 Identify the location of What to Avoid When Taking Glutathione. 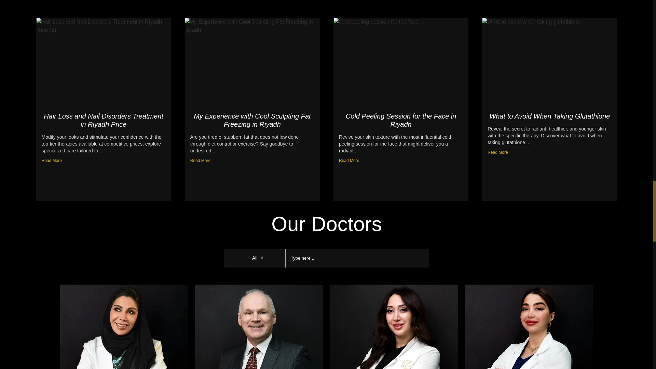
(549, 116).